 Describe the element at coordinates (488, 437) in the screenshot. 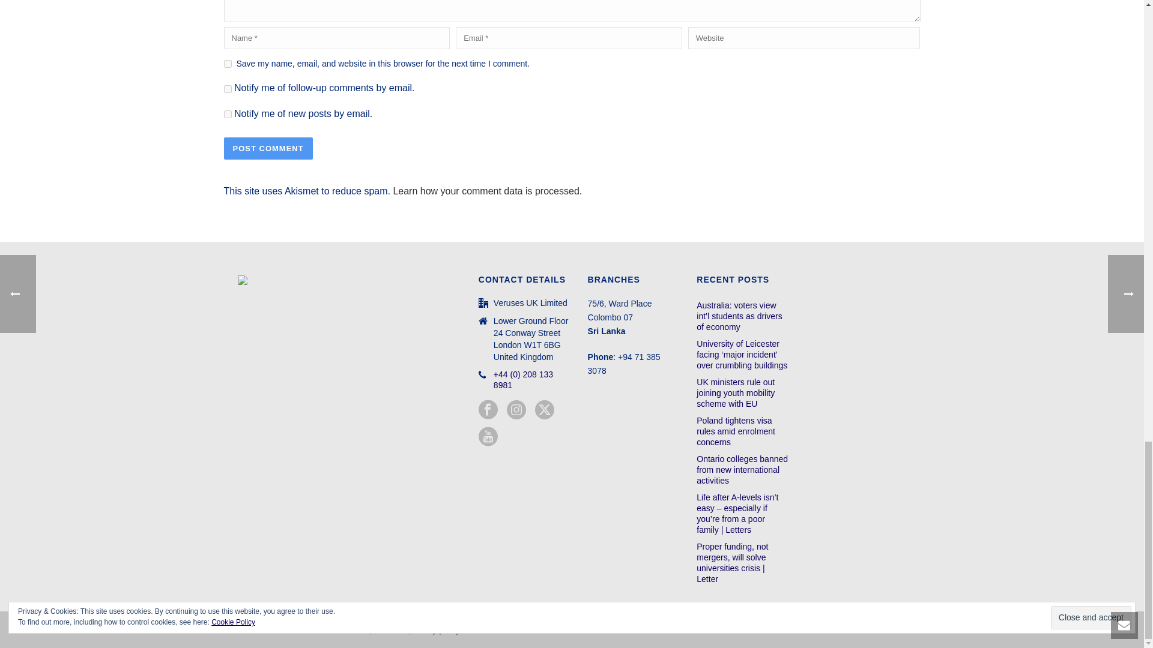

I see `Follow Us on youtube` at that location.